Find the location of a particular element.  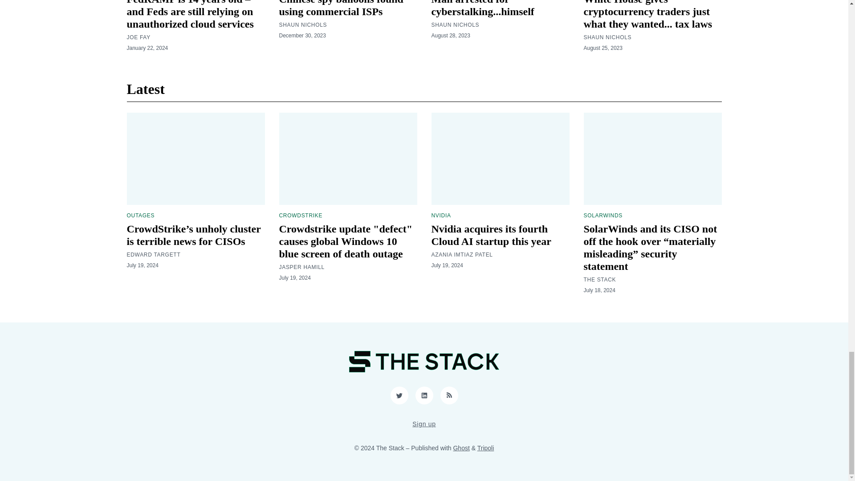

JOE FAY is located at coordinates (138, 37).